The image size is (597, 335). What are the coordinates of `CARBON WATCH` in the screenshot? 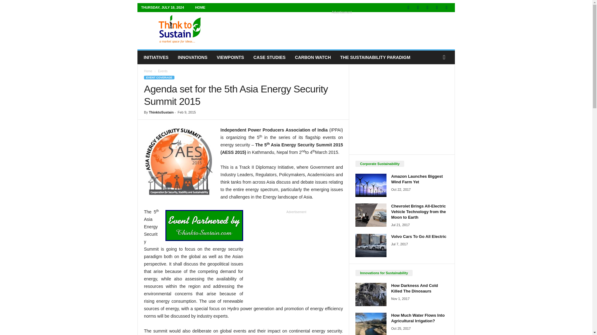 It's located at (313, 57).